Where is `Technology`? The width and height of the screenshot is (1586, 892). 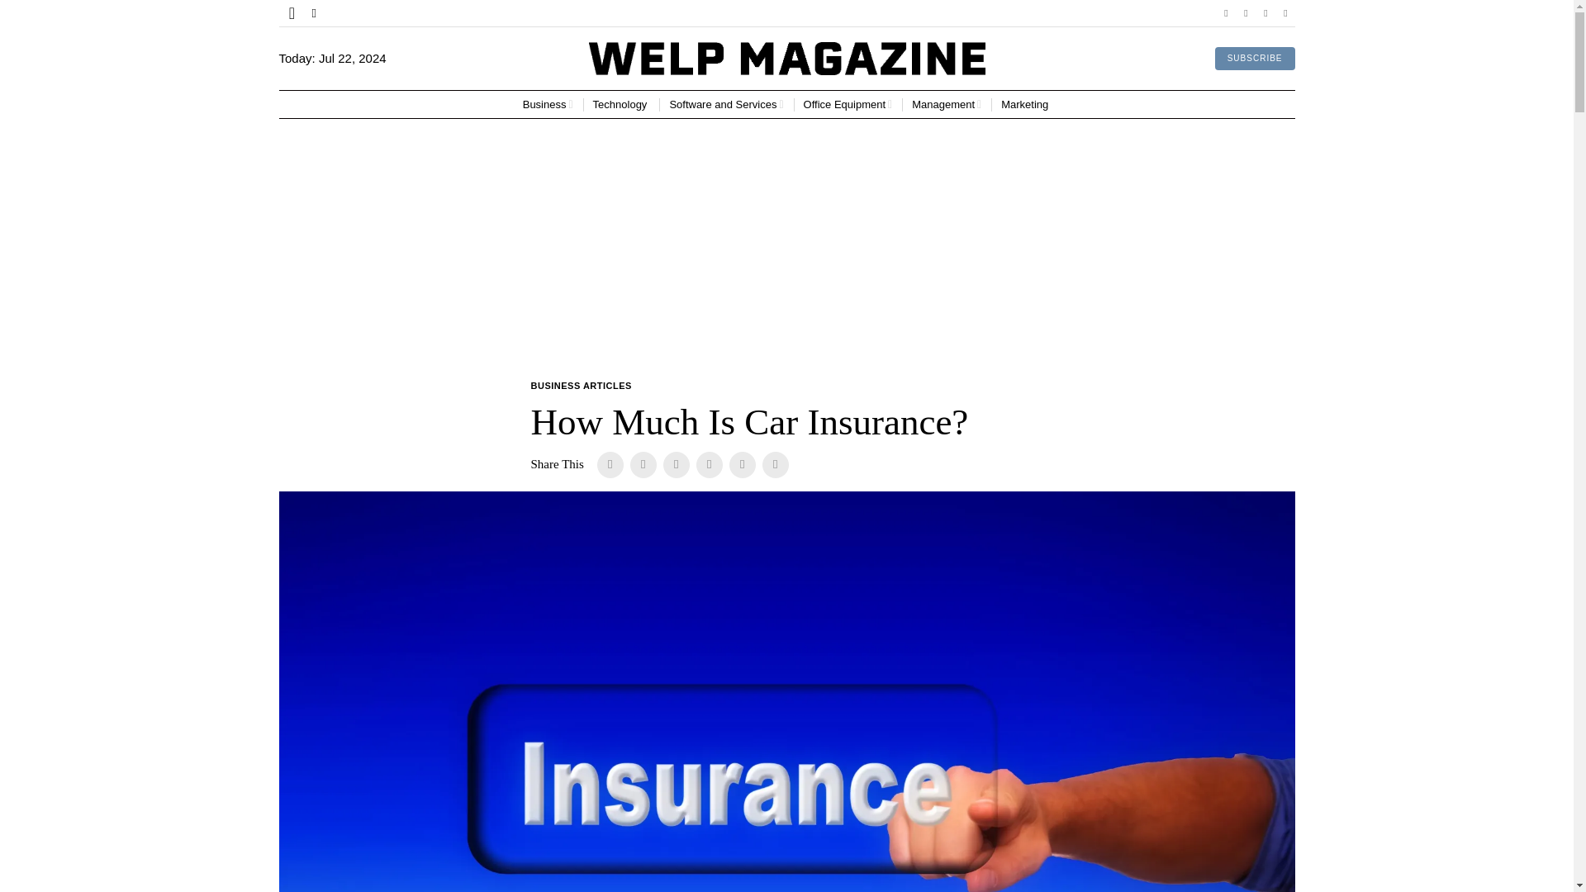 Technology is located at coordinates (621, 104).